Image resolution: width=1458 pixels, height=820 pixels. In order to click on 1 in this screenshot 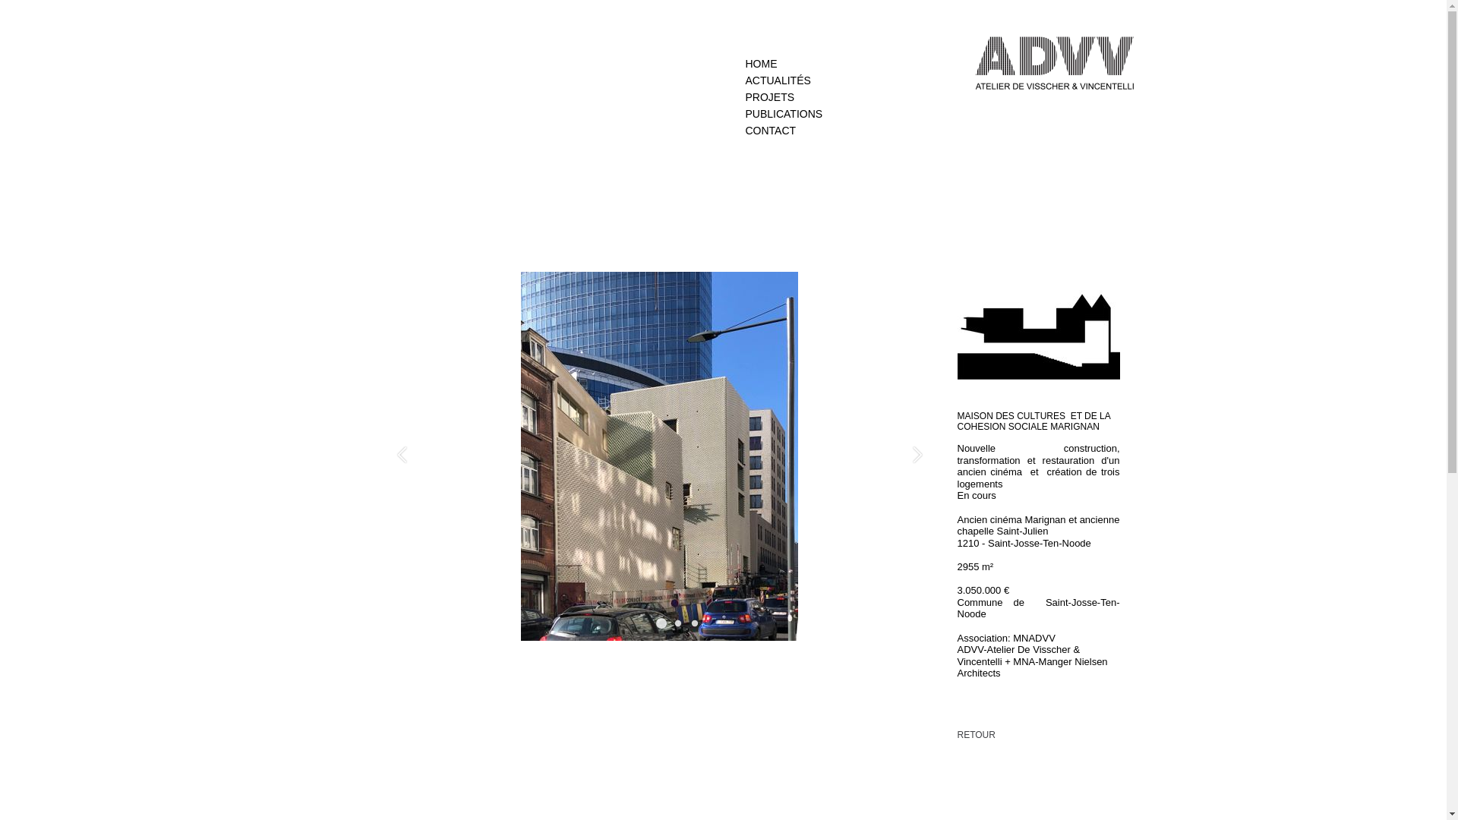, I will do `click(659, 456)`.